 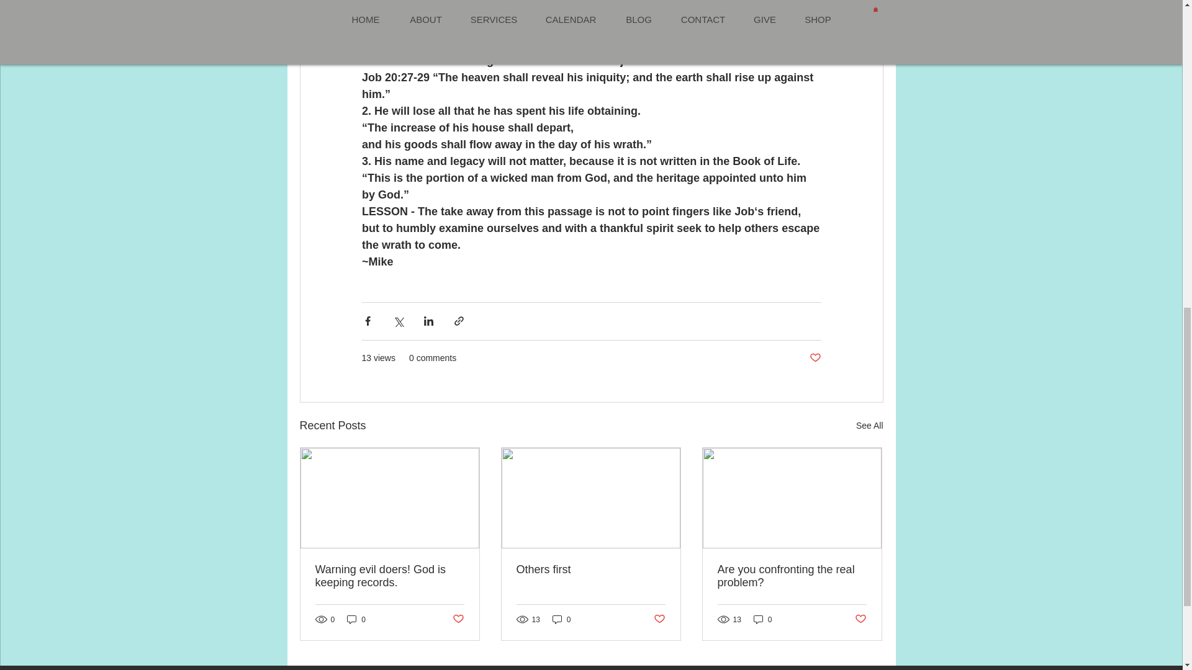 I want to click on Are you confronting the real problem?, so click(x=792, y=576).